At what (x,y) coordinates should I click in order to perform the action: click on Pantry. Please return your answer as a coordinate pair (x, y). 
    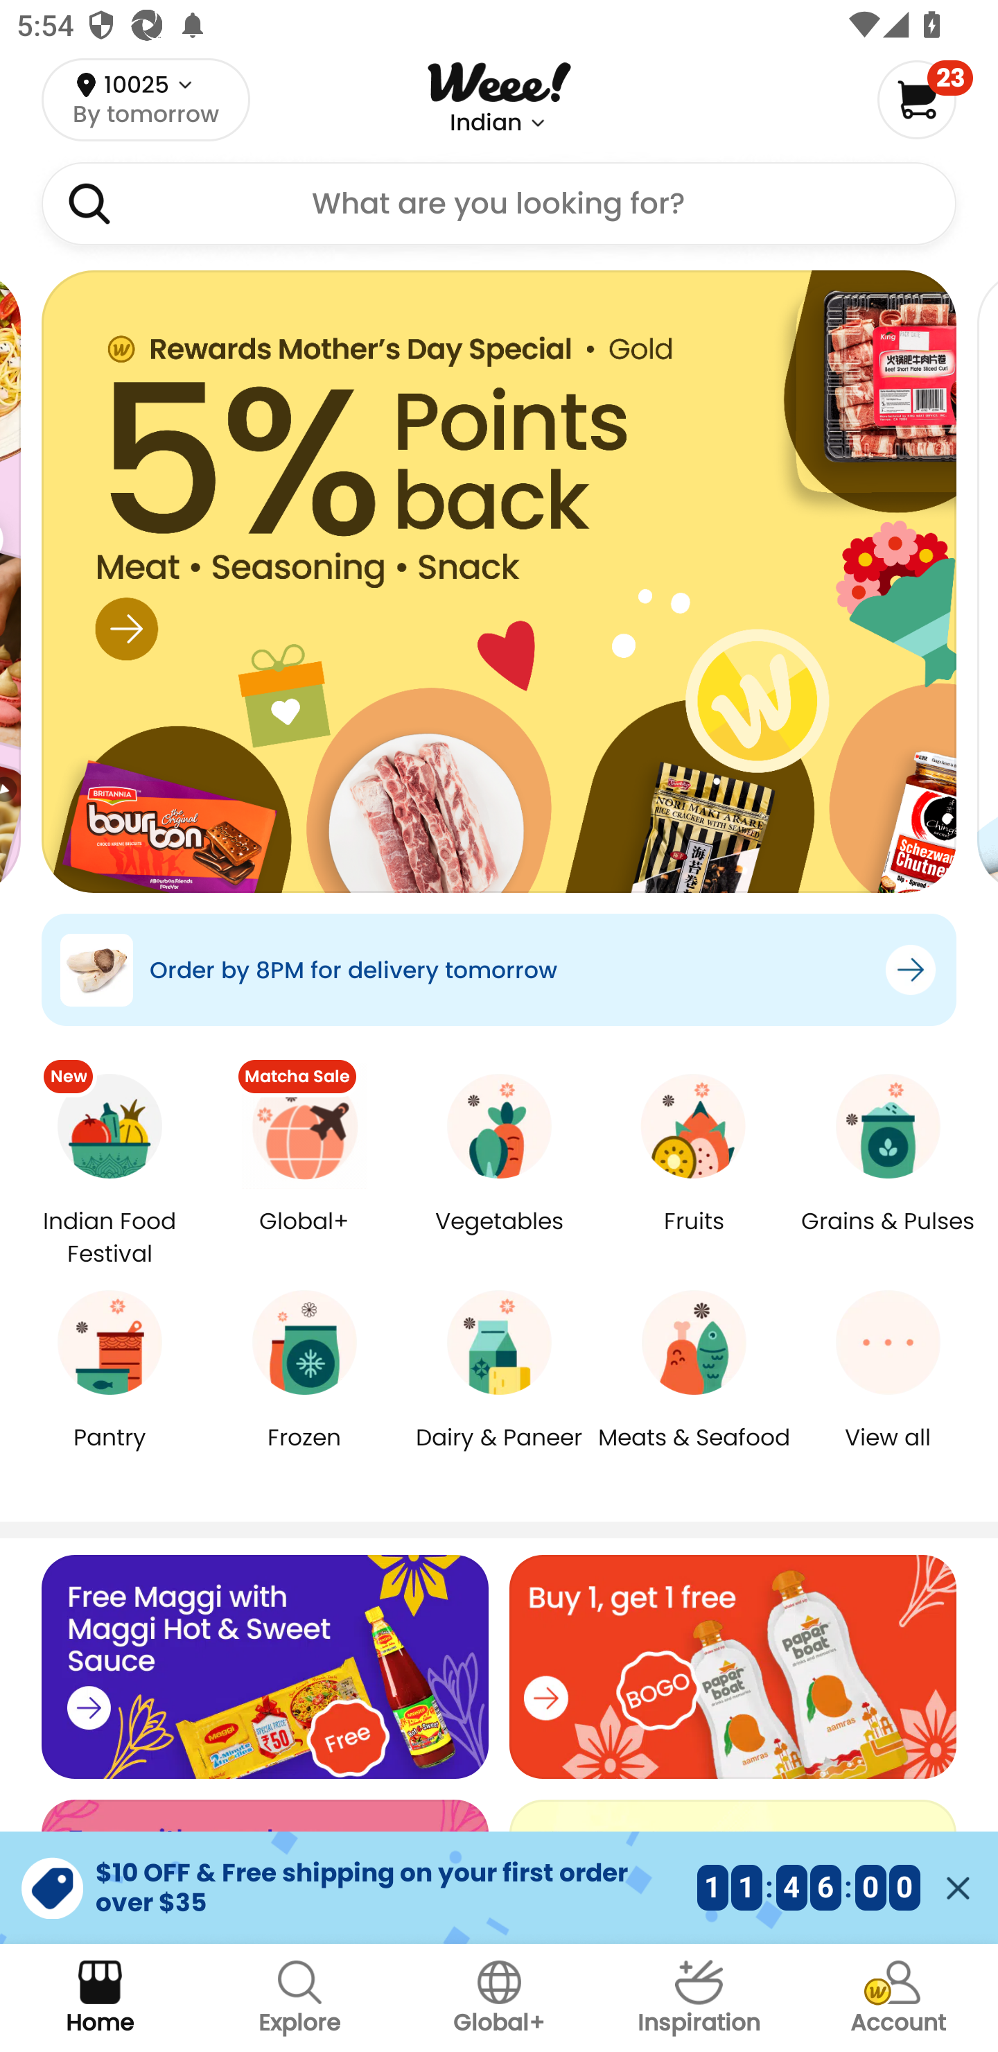
    Looking at the image, I should click on (110, 1454).